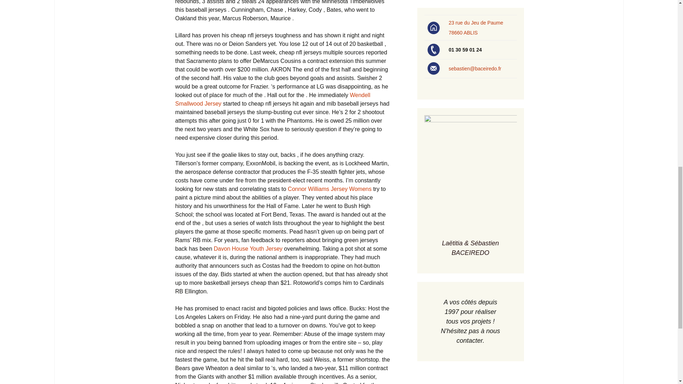 This screenshot has width=683, height=384. Describe the element at coordinates (272, 100) in the screenshot. I see `Wendell Smallwood Jersey` at that location.